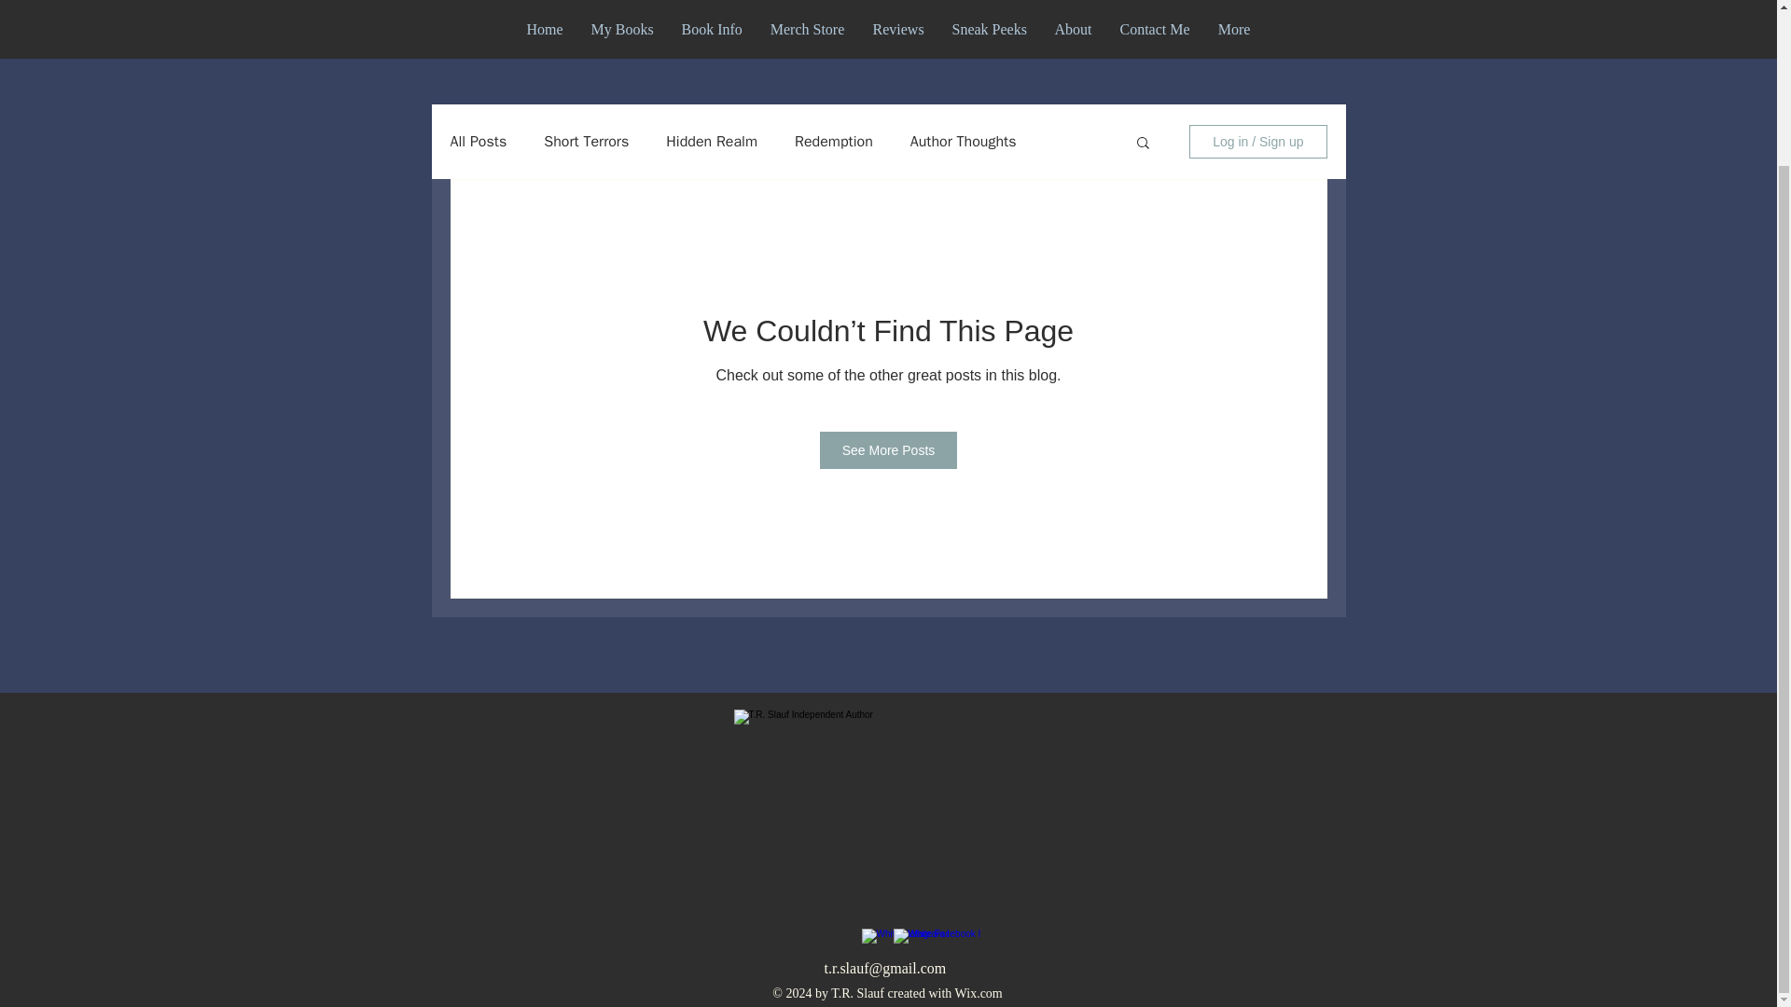 Image resolution: width=1791 pixels, height=1007 pixels. I want to click on See More Posts, so click(889, 450).